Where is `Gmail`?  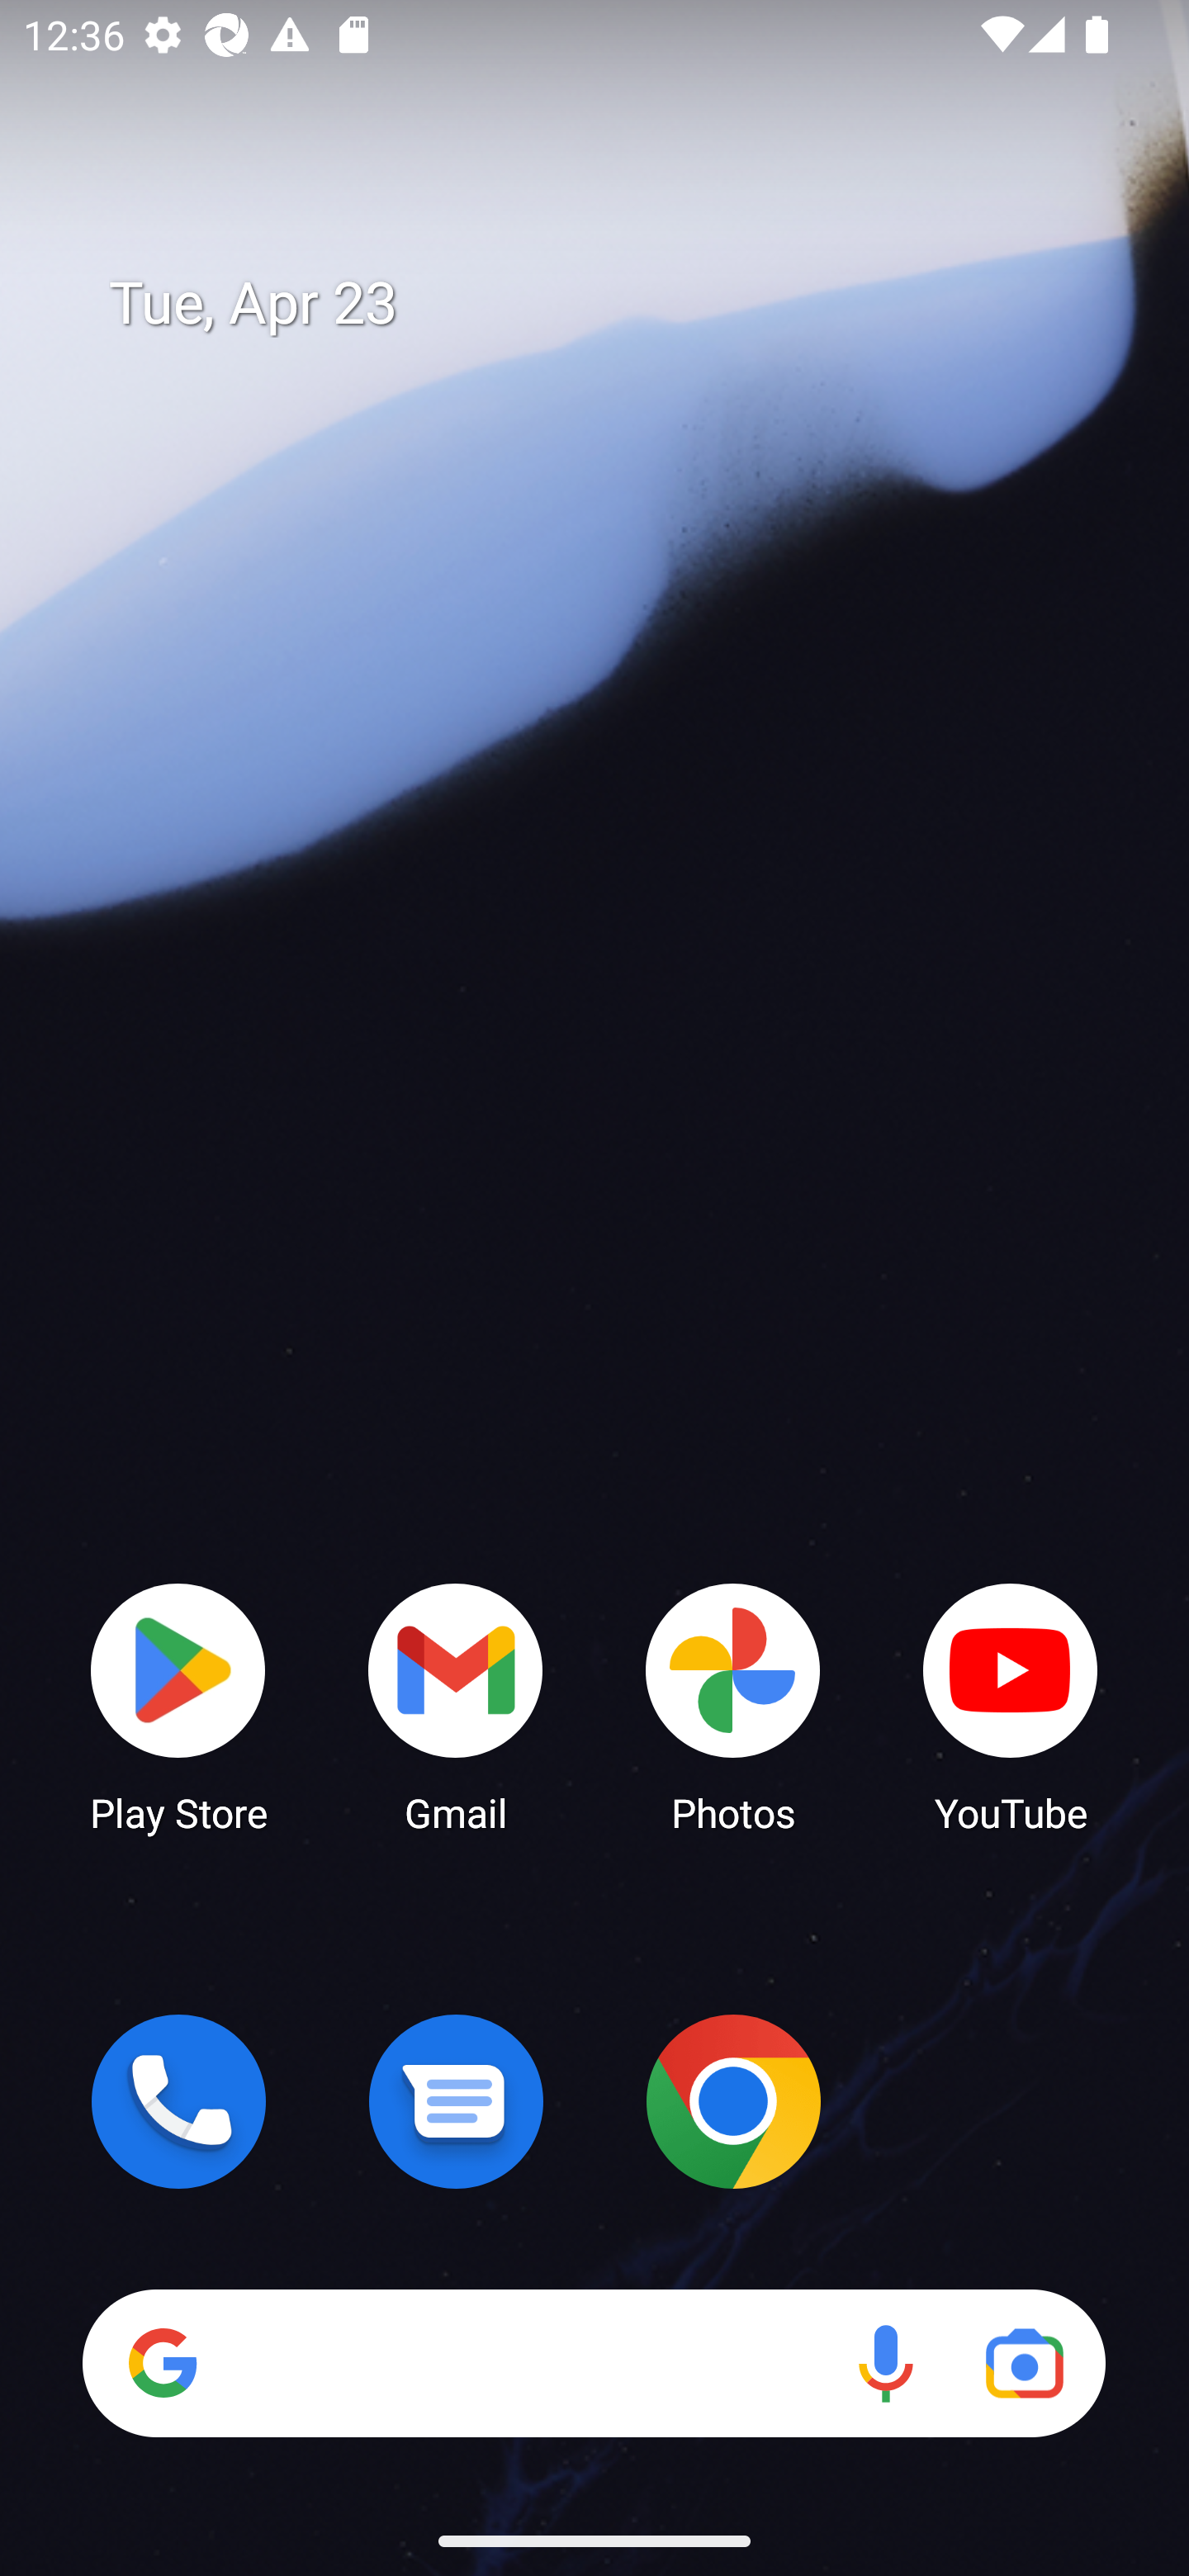
Gmail is located at coordinates (456, 1706).